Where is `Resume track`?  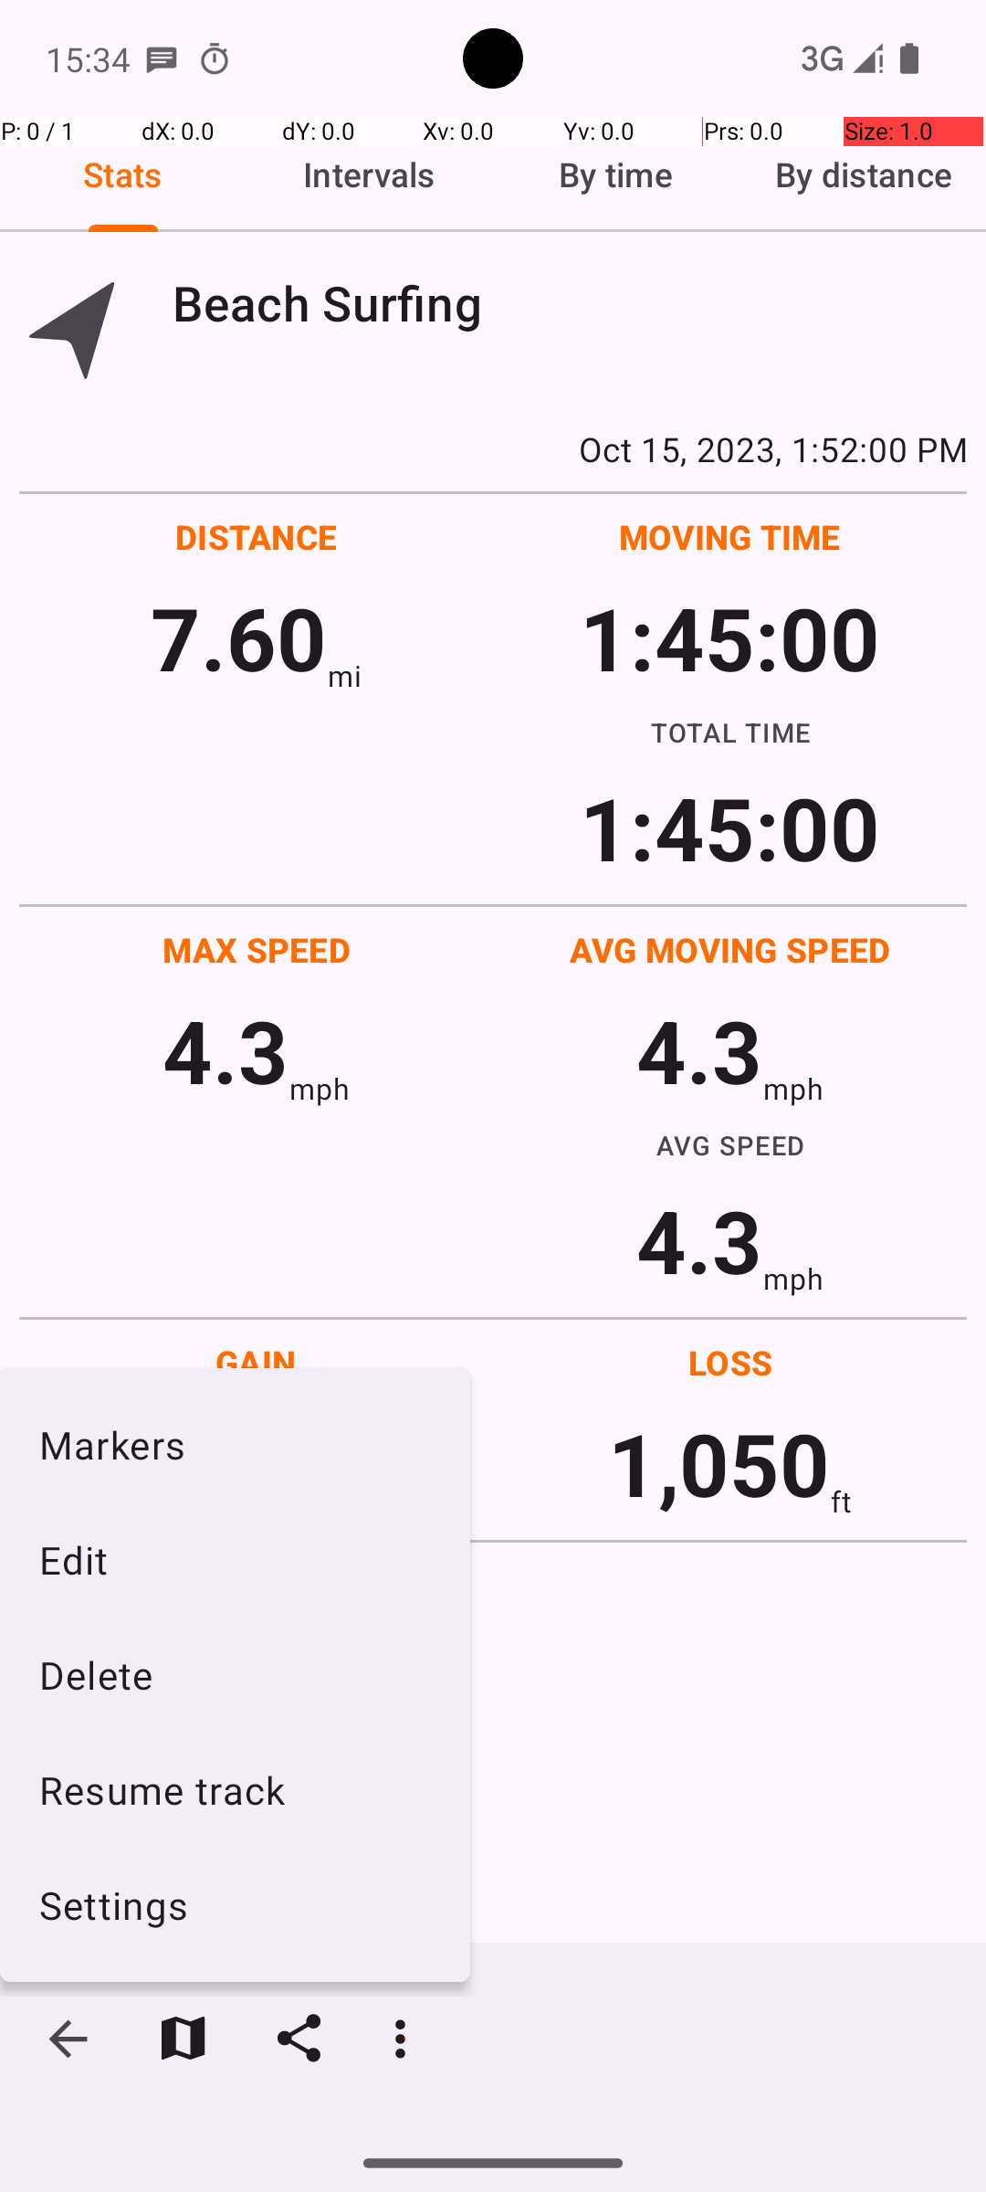
Resume track is located at coordinates (236, 1790).